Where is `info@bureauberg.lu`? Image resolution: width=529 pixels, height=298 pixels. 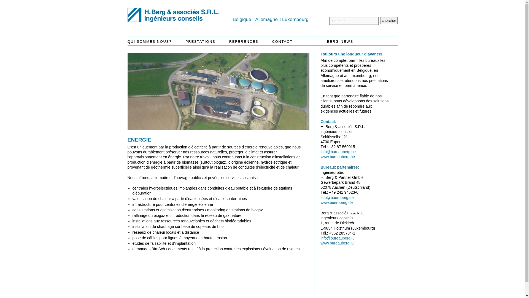
info@bureauberg.lu is located at coordinates (338, 238).